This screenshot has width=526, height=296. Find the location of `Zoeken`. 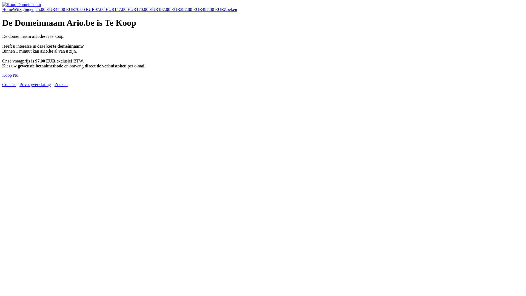

Zoeken is located at coordinates (231, 9).